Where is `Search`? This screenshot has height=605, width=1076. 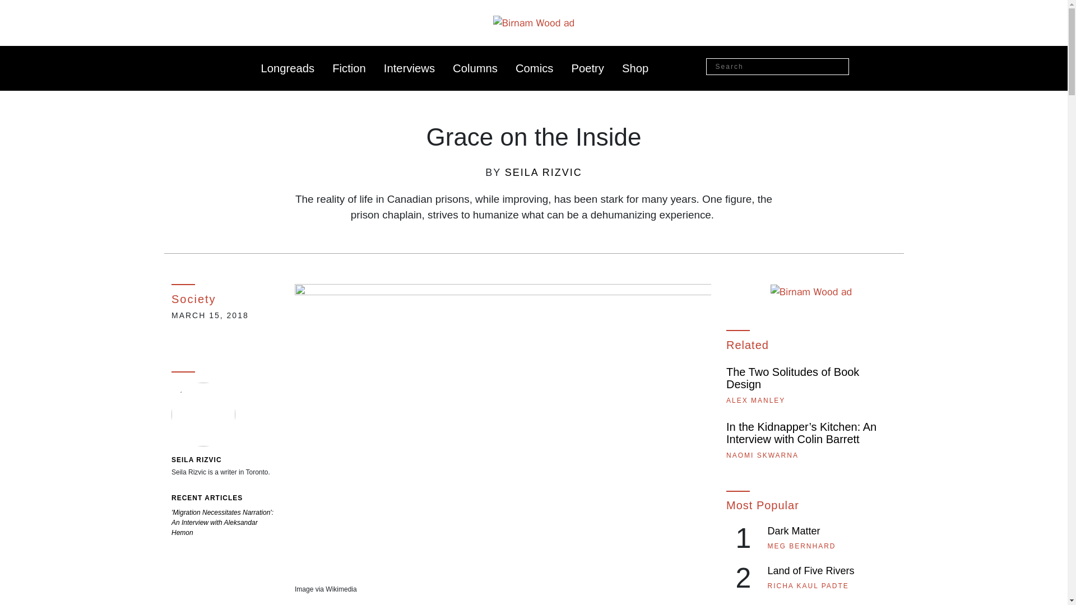 Search is located at coordinates (840, 67).